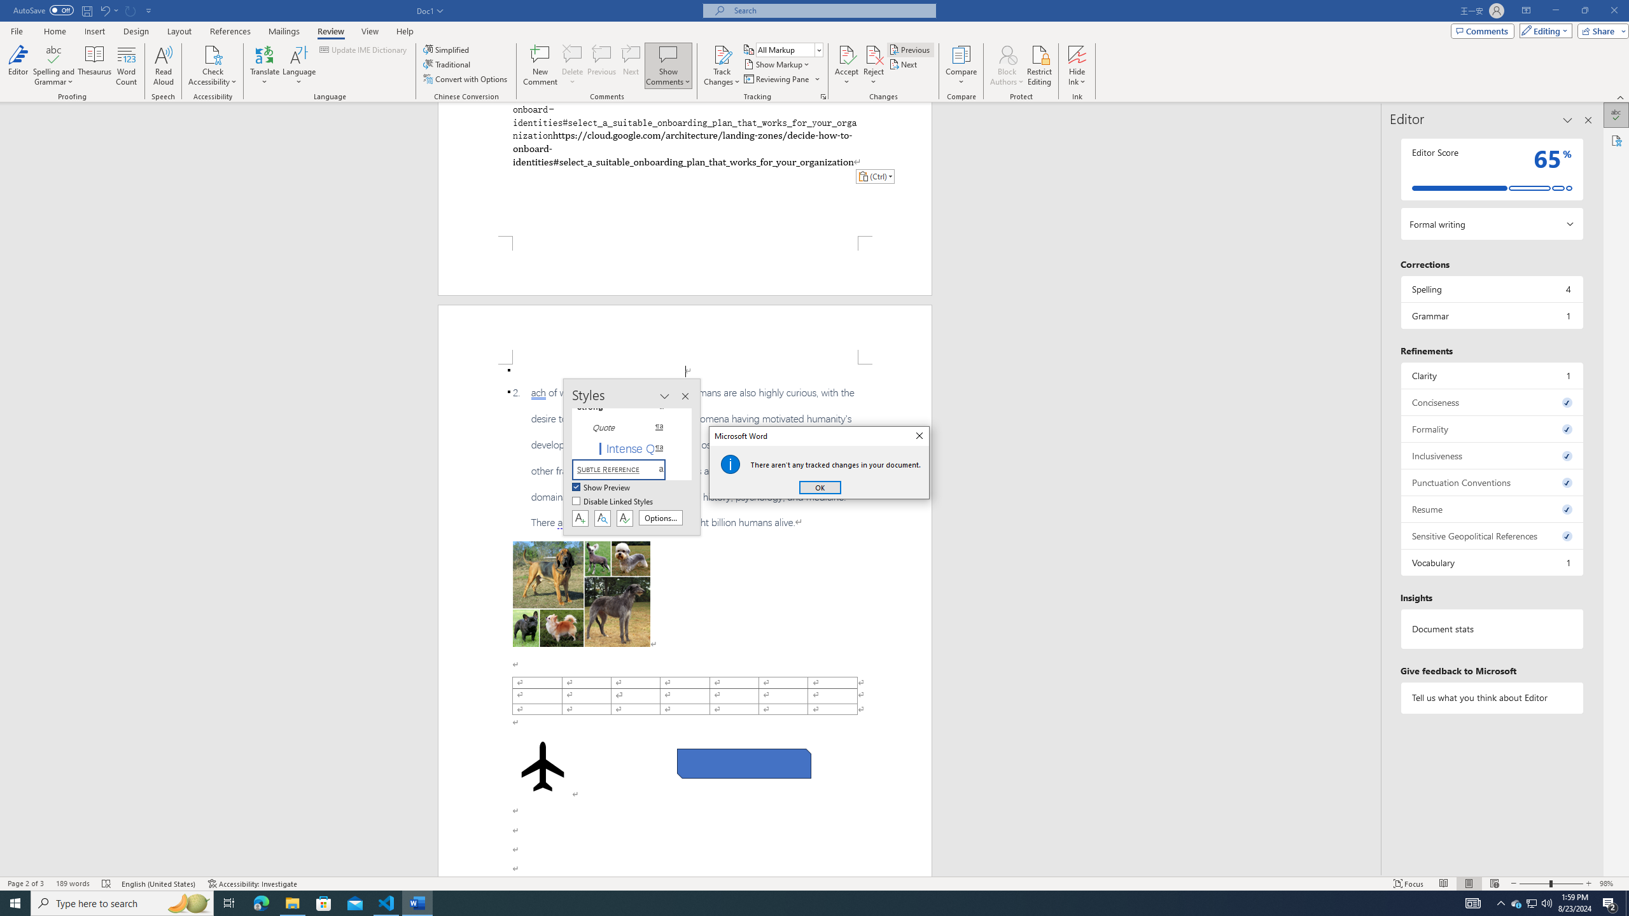  What do you see at coordinates (1492, 375) in the screenshot?
I see `Clarity, 1 issue. Press space or enter to review items.` at bounding box center [1492, 375].